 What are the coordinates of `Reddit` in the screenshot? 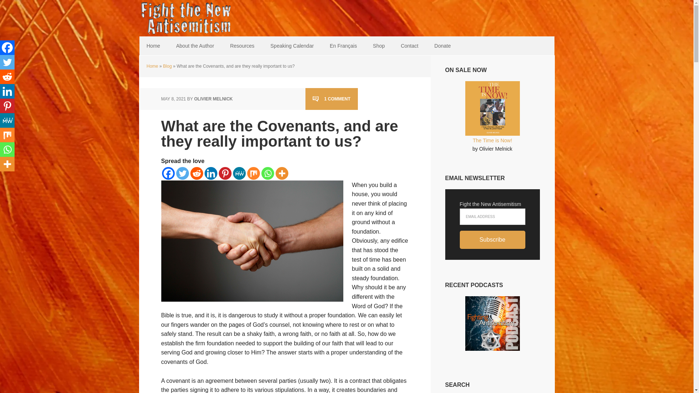 It's located at (7, 77).